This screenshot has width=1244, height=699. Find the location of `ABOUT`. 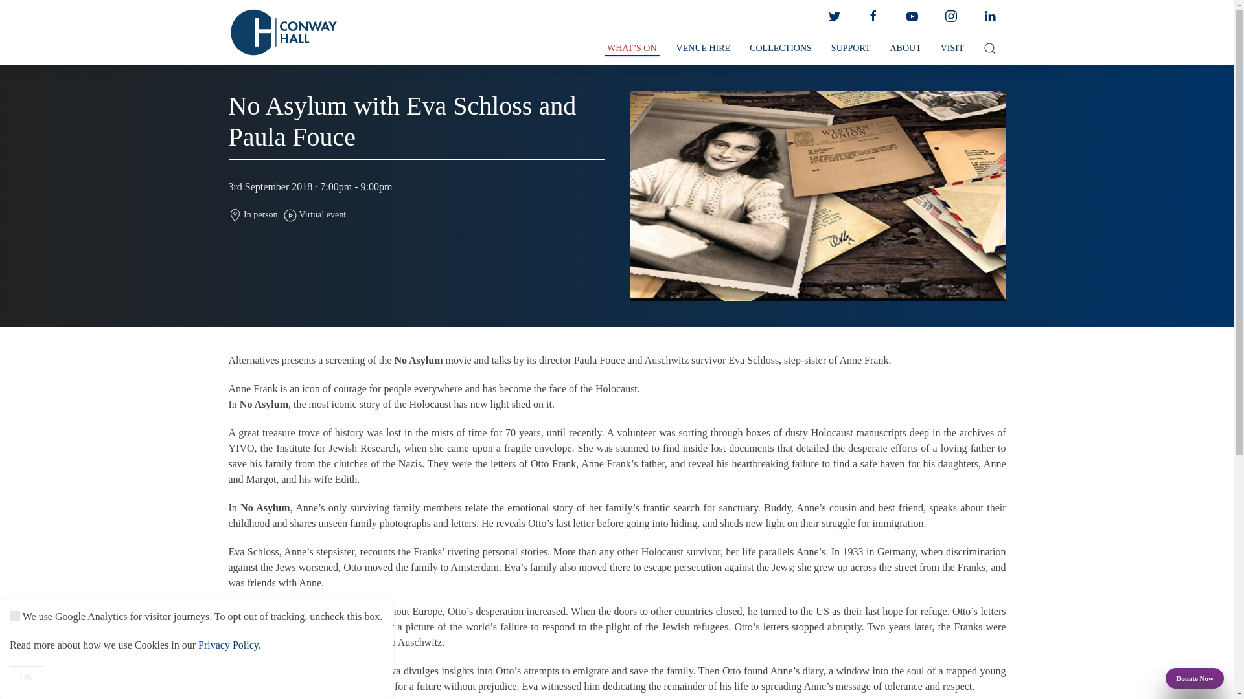

ABOUT is located at coordinates (904, 49).